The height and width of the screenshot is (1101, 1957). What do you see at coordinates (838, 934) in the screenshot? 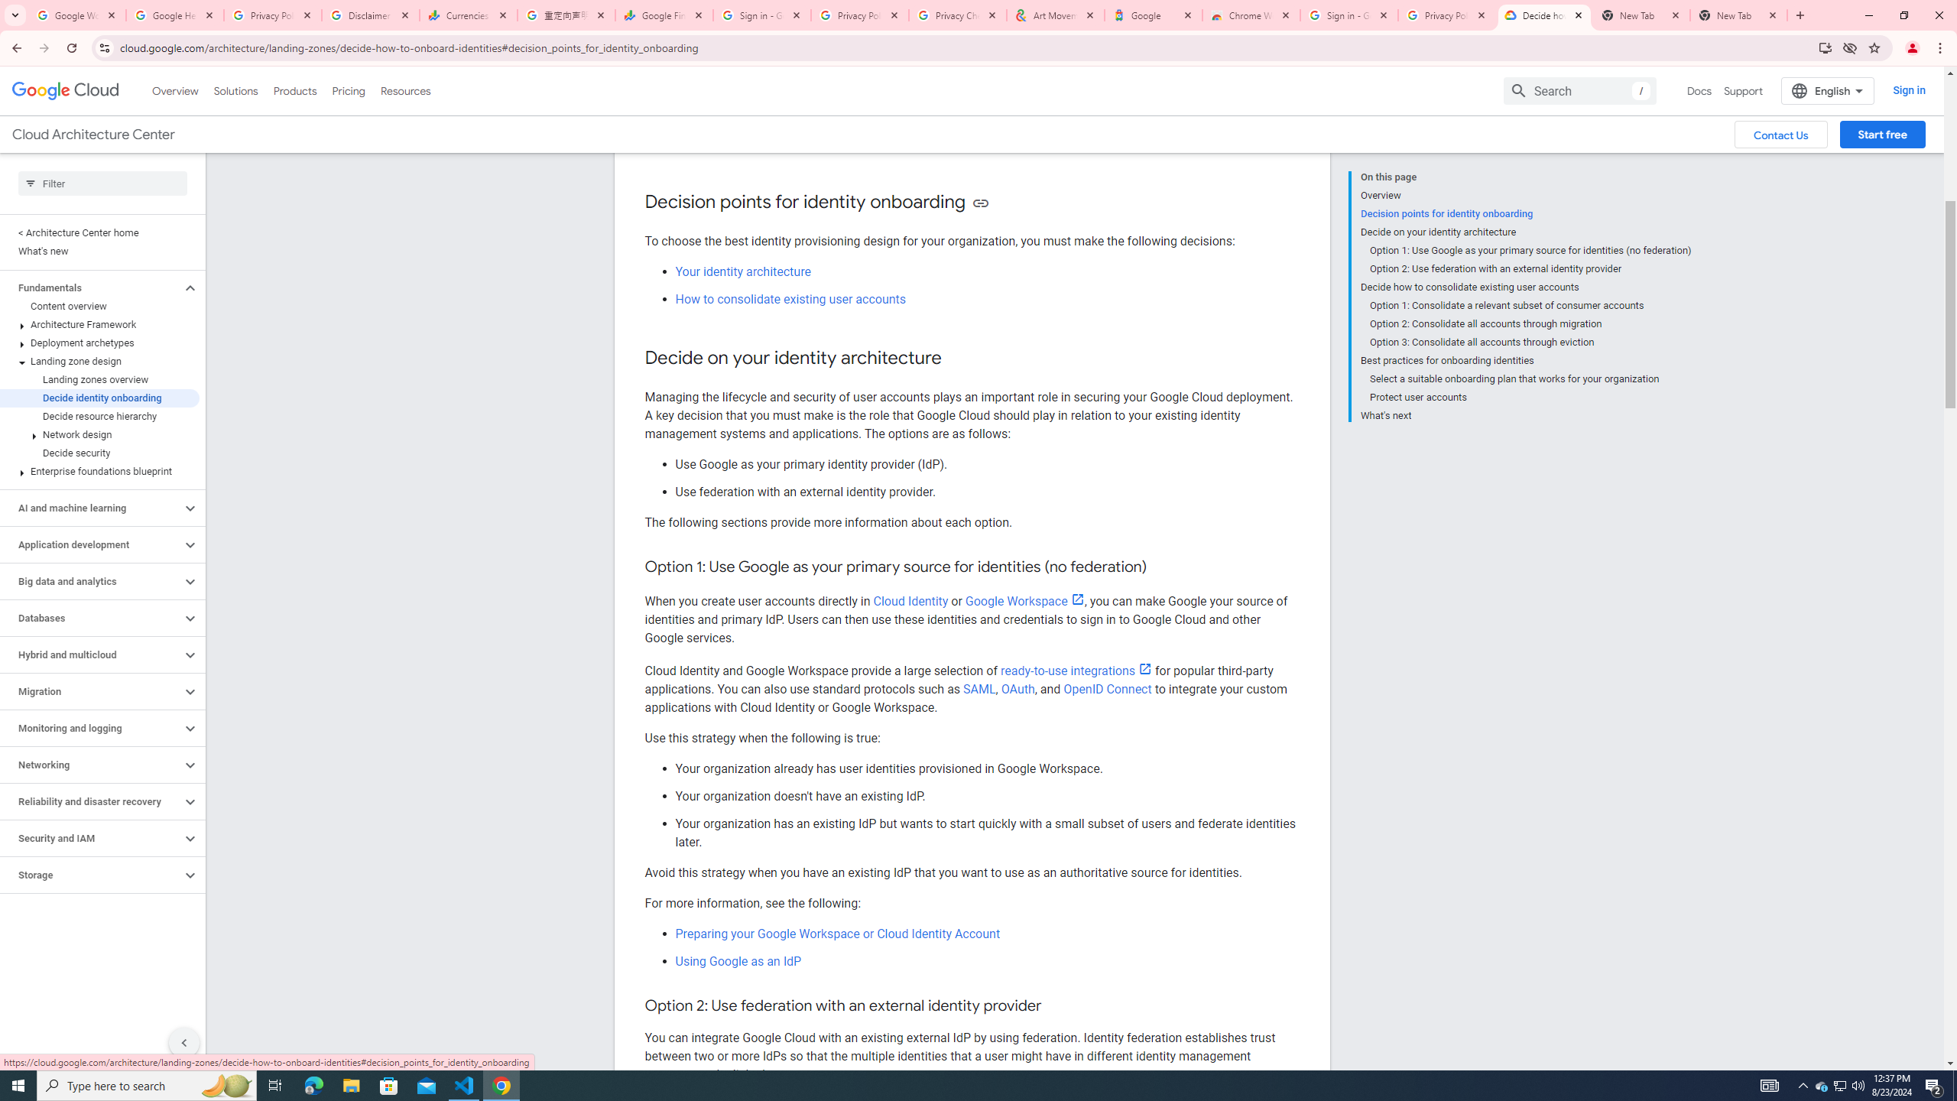
I see `Preparing your Google Workspace or Cloud Identity Account` at bounding box center [838, 934].